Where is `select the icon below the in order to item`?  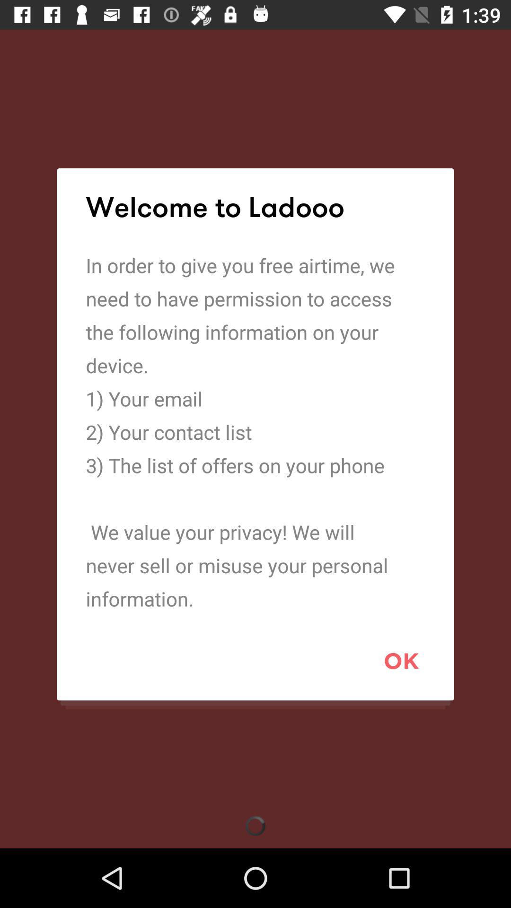
select the icon below the in order to item is located at coordinates (401, 661).